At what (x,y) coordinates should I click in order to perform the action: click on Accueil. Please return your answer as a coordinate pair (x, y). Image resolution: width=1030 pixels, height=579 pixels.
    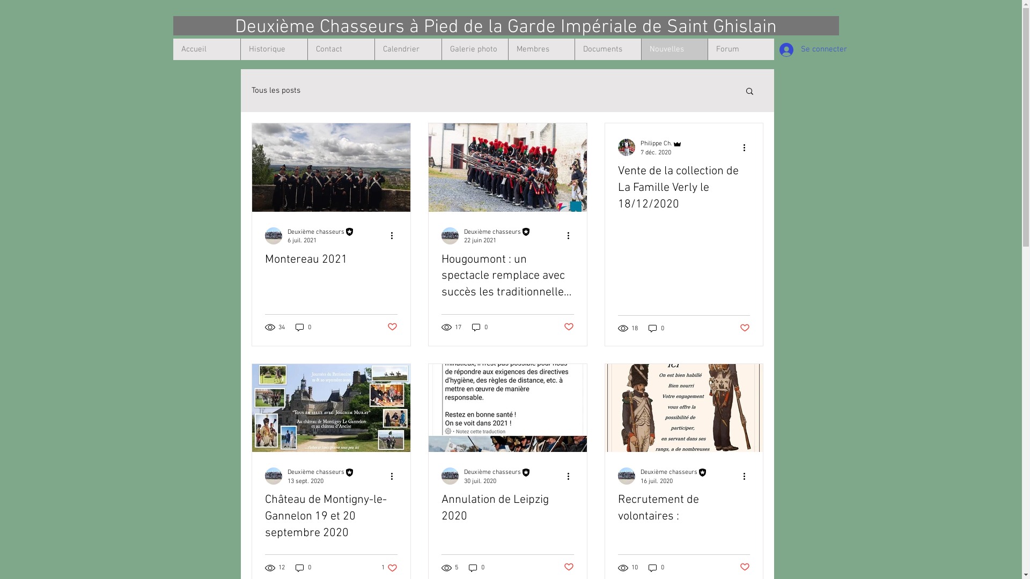
    Looking at the image, I should click on (206, 49).